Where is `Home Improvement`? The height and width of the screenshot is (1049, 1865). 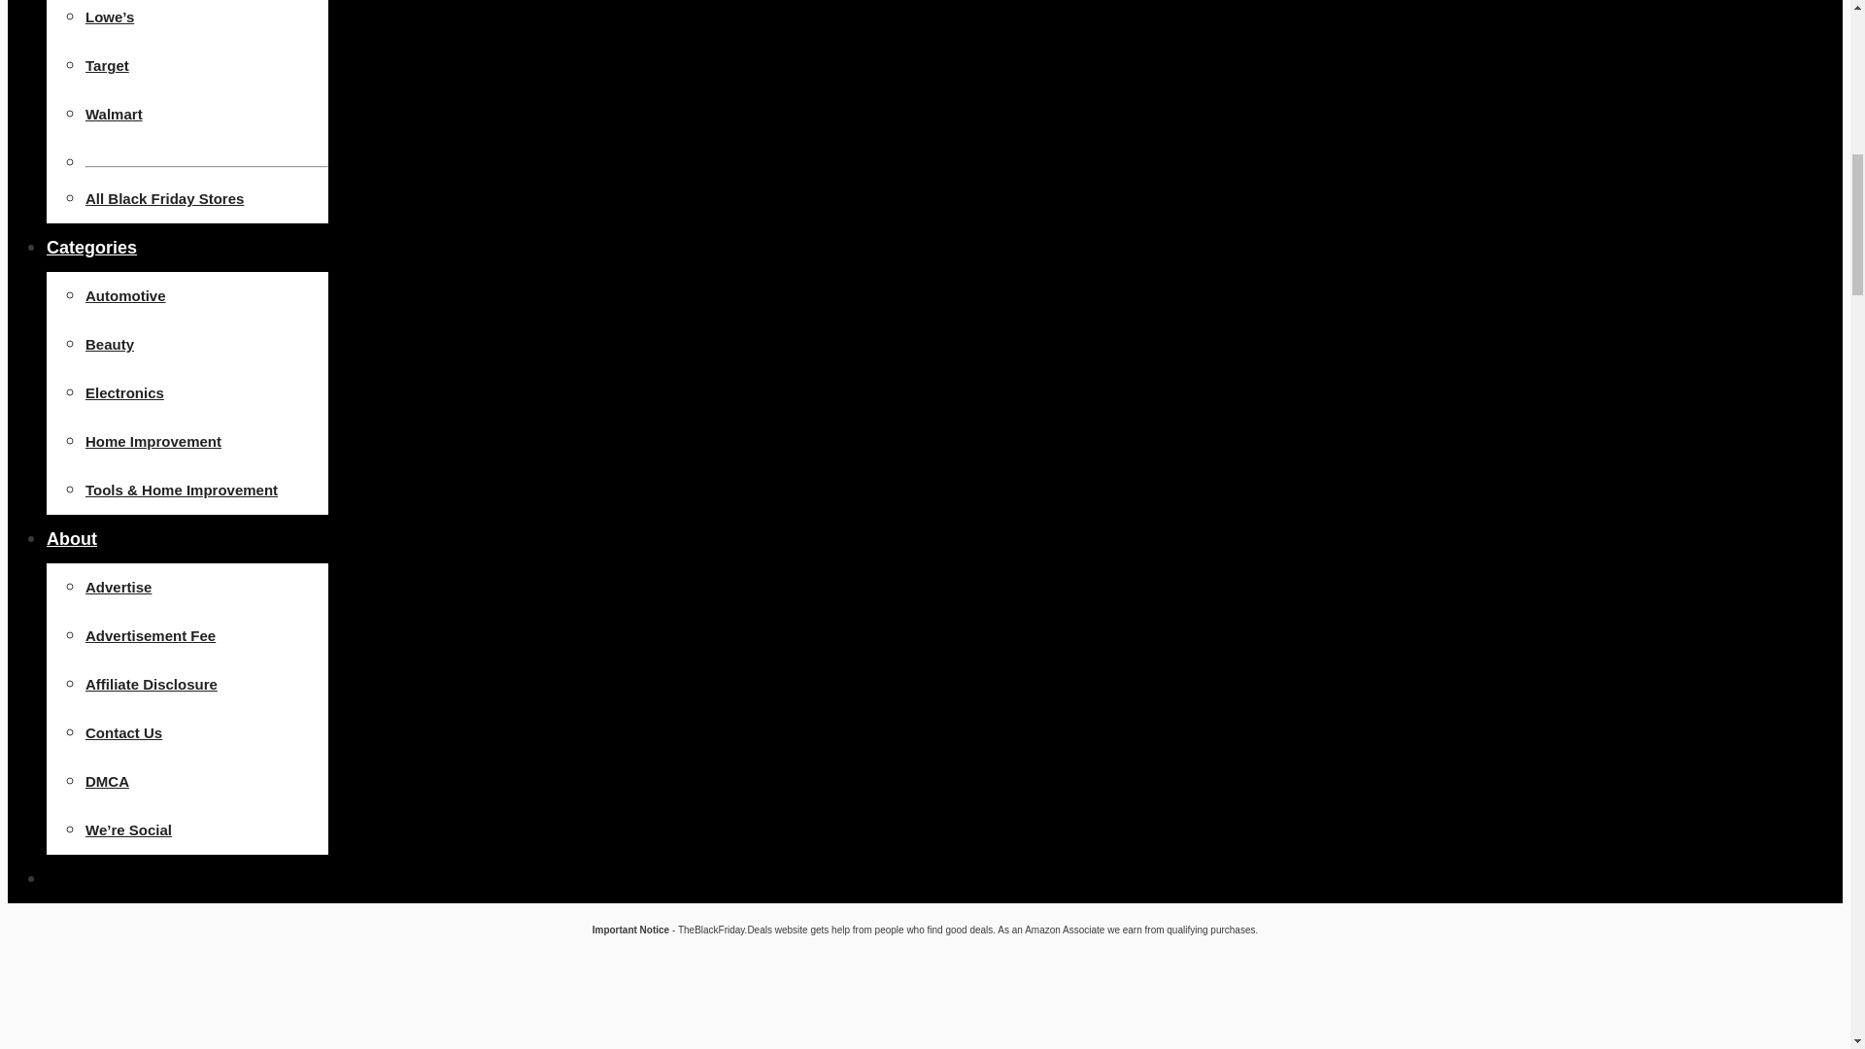
Home Improvement is located at coordinates (153, 441).